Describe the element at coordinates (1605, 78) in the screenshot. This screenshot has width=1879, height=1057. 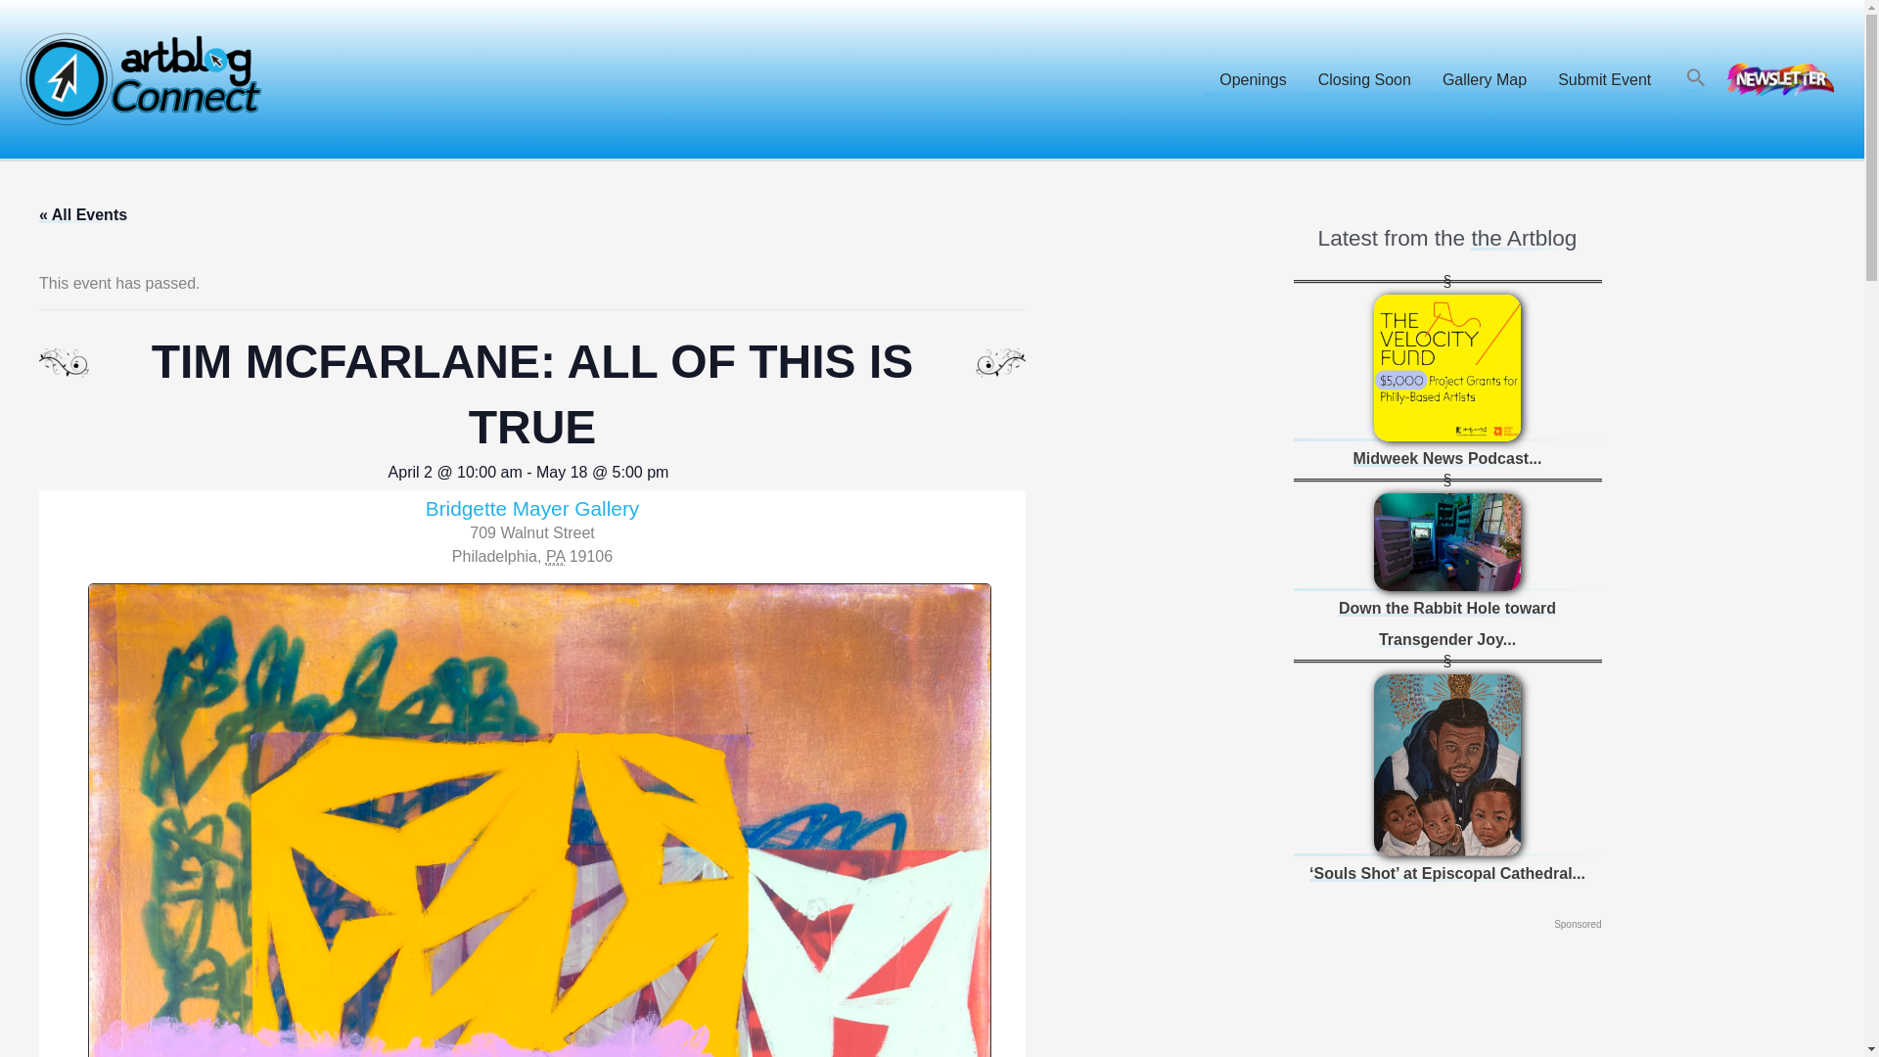
I see `Submit Event` at that location.